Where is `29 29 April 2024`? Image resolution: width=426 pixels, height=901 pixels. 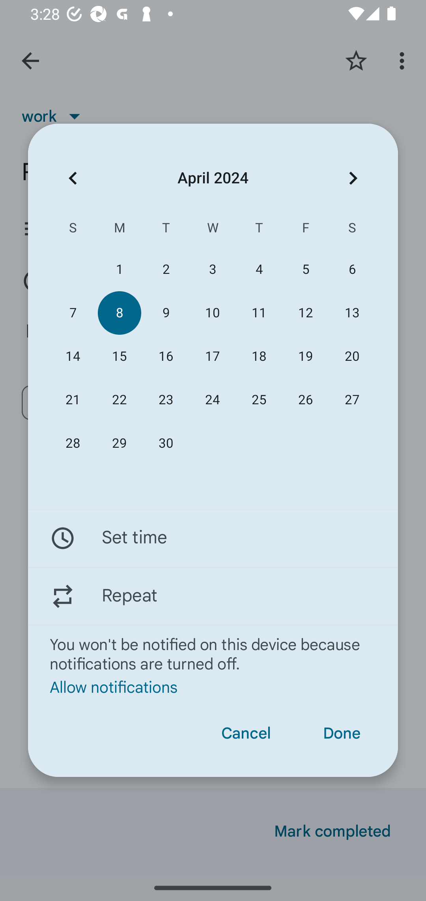 29 29 April 2024 is located at coordinates (119, 443).